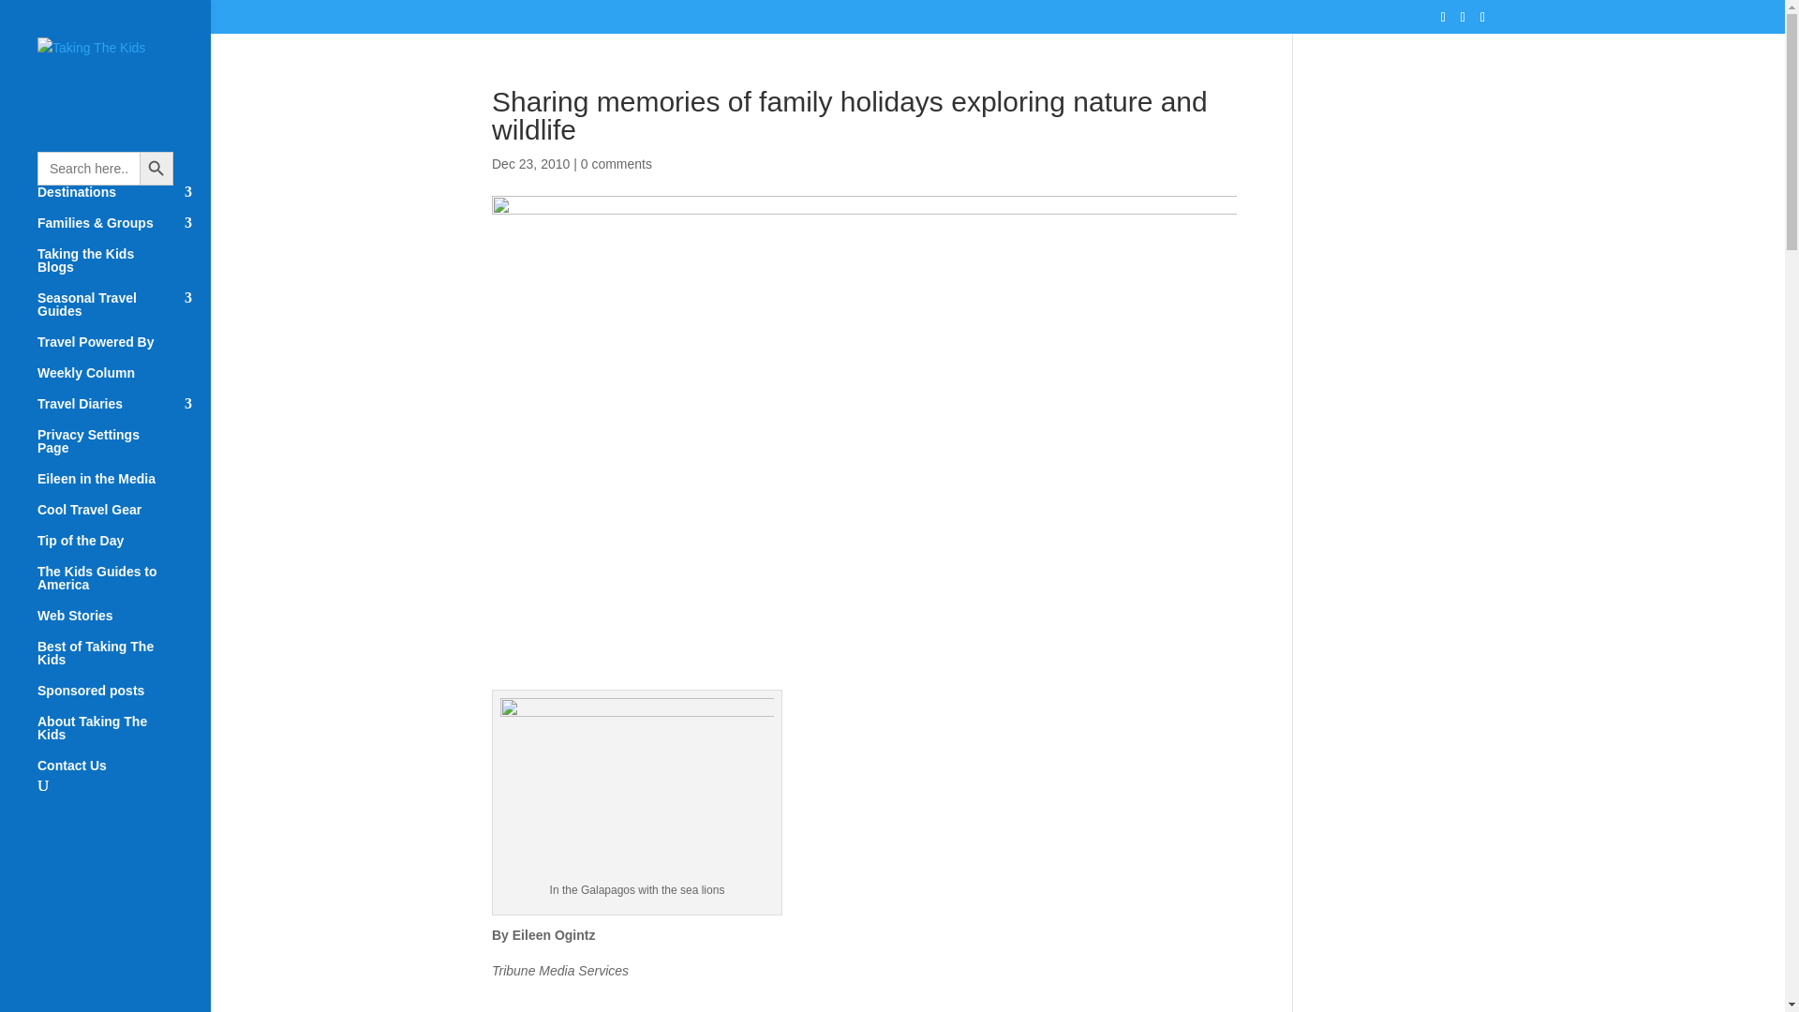 Image resolution: width=1799 pixels, height=1012 pixels. What do you see at coordinates (124, 549) in the screenshot?
I see `Tip of the Day` at bounding box center [124, 549].